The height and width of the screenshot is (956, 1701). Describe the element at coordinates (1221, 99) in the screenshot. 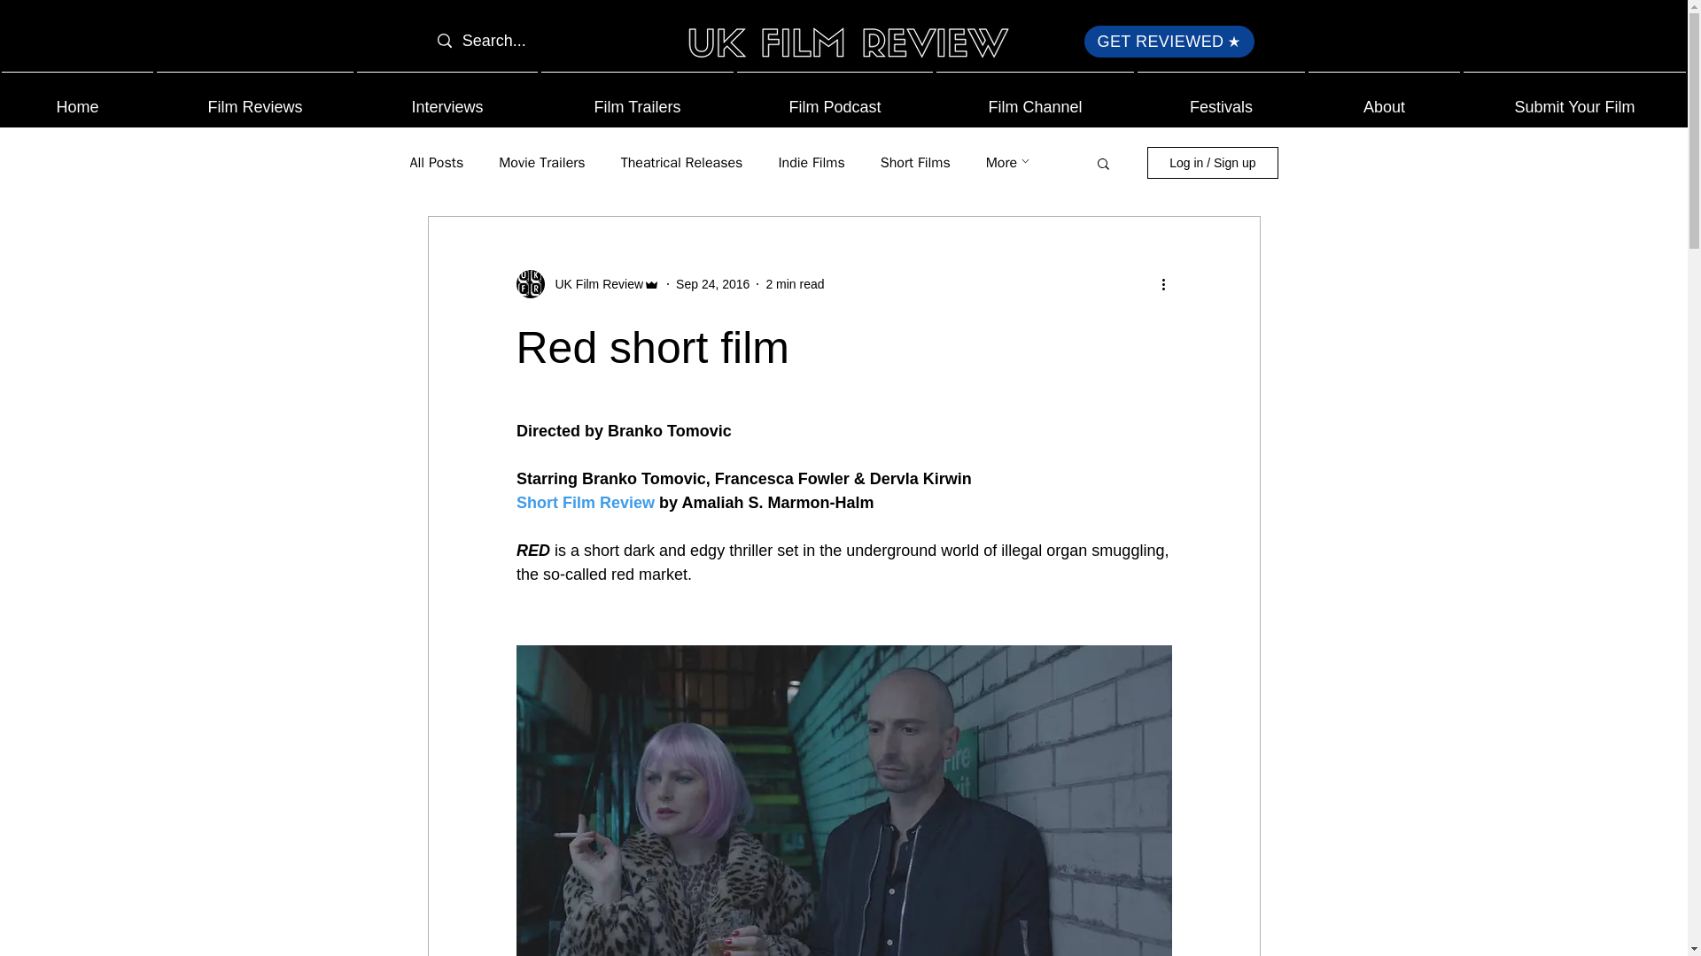

I see `Festivals` at that location.